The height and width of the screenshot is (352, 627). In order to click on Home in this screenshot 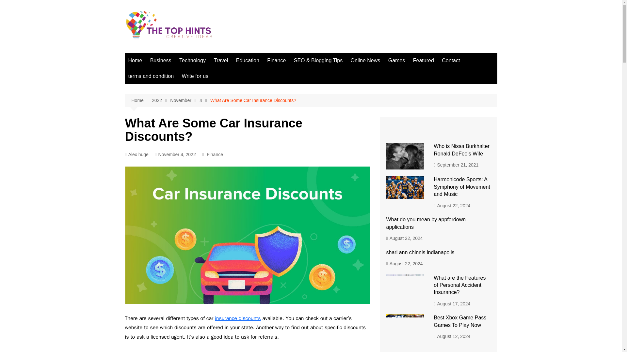, I will do `click(141, 100)`.